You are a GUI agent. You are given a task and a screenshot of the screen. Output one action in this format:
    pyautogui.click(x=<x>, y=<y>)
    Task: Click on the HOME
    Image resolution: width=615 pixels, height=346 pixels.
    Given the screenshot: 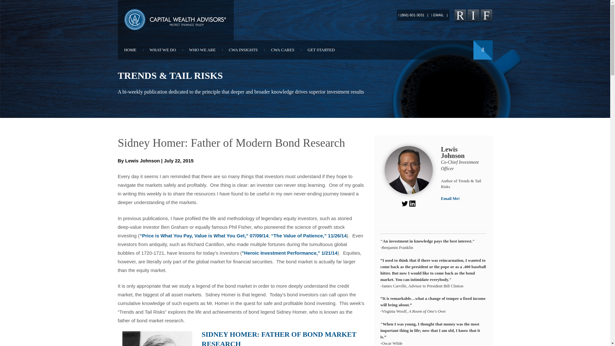 What is the action you would take?
    pyautogui.click(x=130, y=50)
    